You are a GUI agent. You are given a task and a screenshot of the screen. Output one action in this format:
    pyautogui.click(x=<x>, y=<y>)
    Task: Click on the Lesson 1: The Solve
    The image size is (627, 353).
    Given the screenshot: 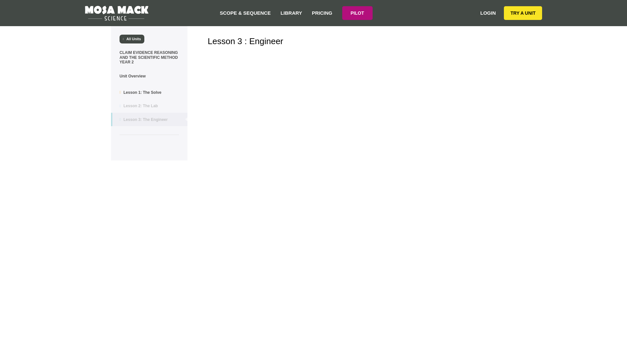 What is the action you would take?
    pyautogui.click(x=149, y=92)
    